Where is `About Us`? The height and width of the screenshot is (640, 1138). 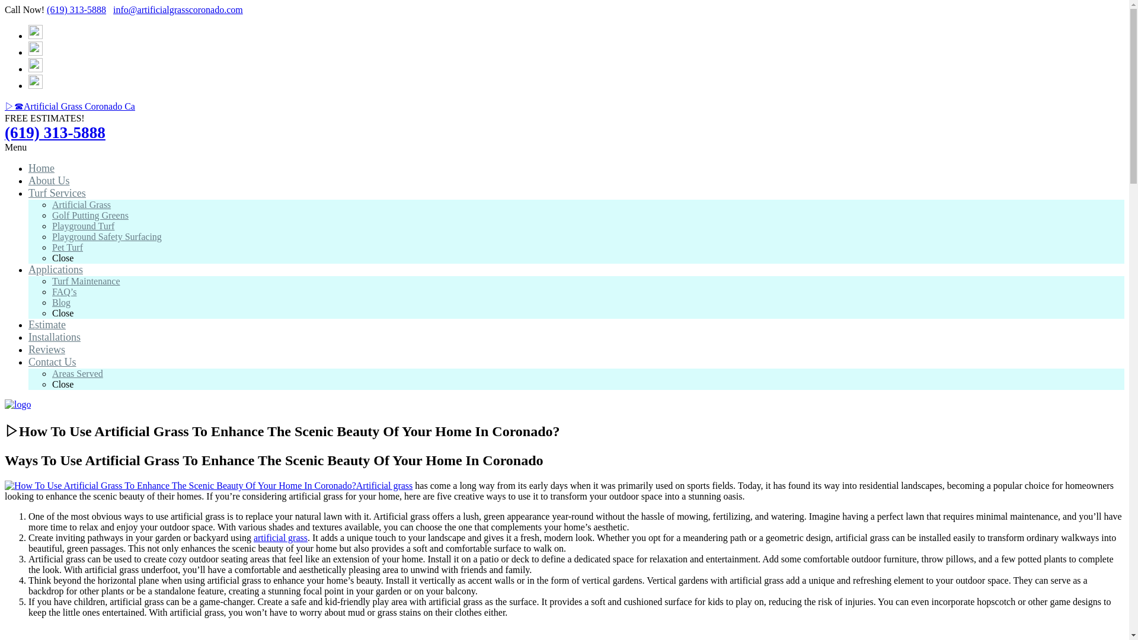 About Us is located at coordinates (49, 180).